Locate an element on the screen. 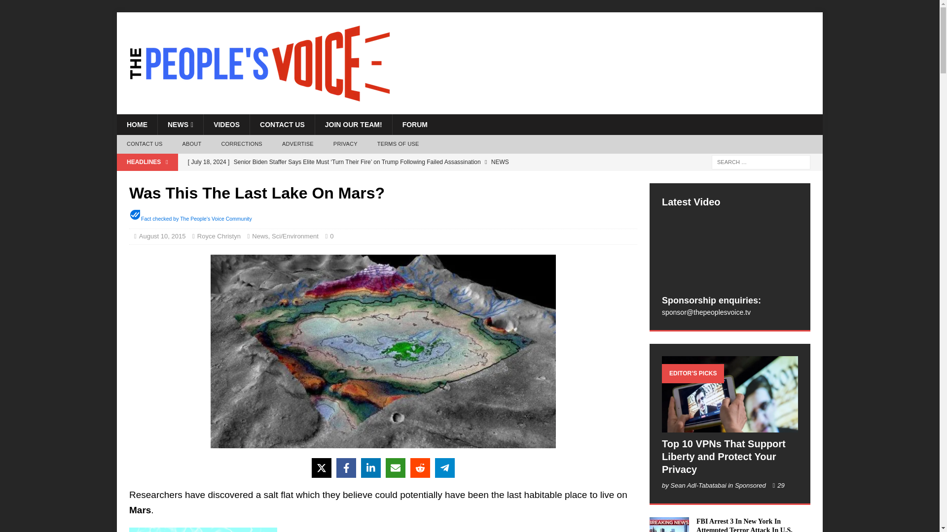  HOME is located at coordinates (137, 125).